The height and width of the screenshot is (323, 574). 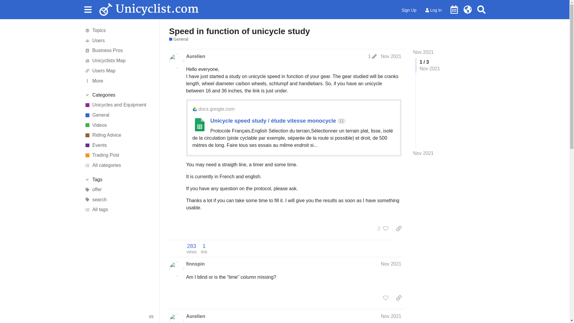 What do you see at coordinates (216, 109) in the screenshot?
I see `docs.google.com` at bounding box center [216, 109].